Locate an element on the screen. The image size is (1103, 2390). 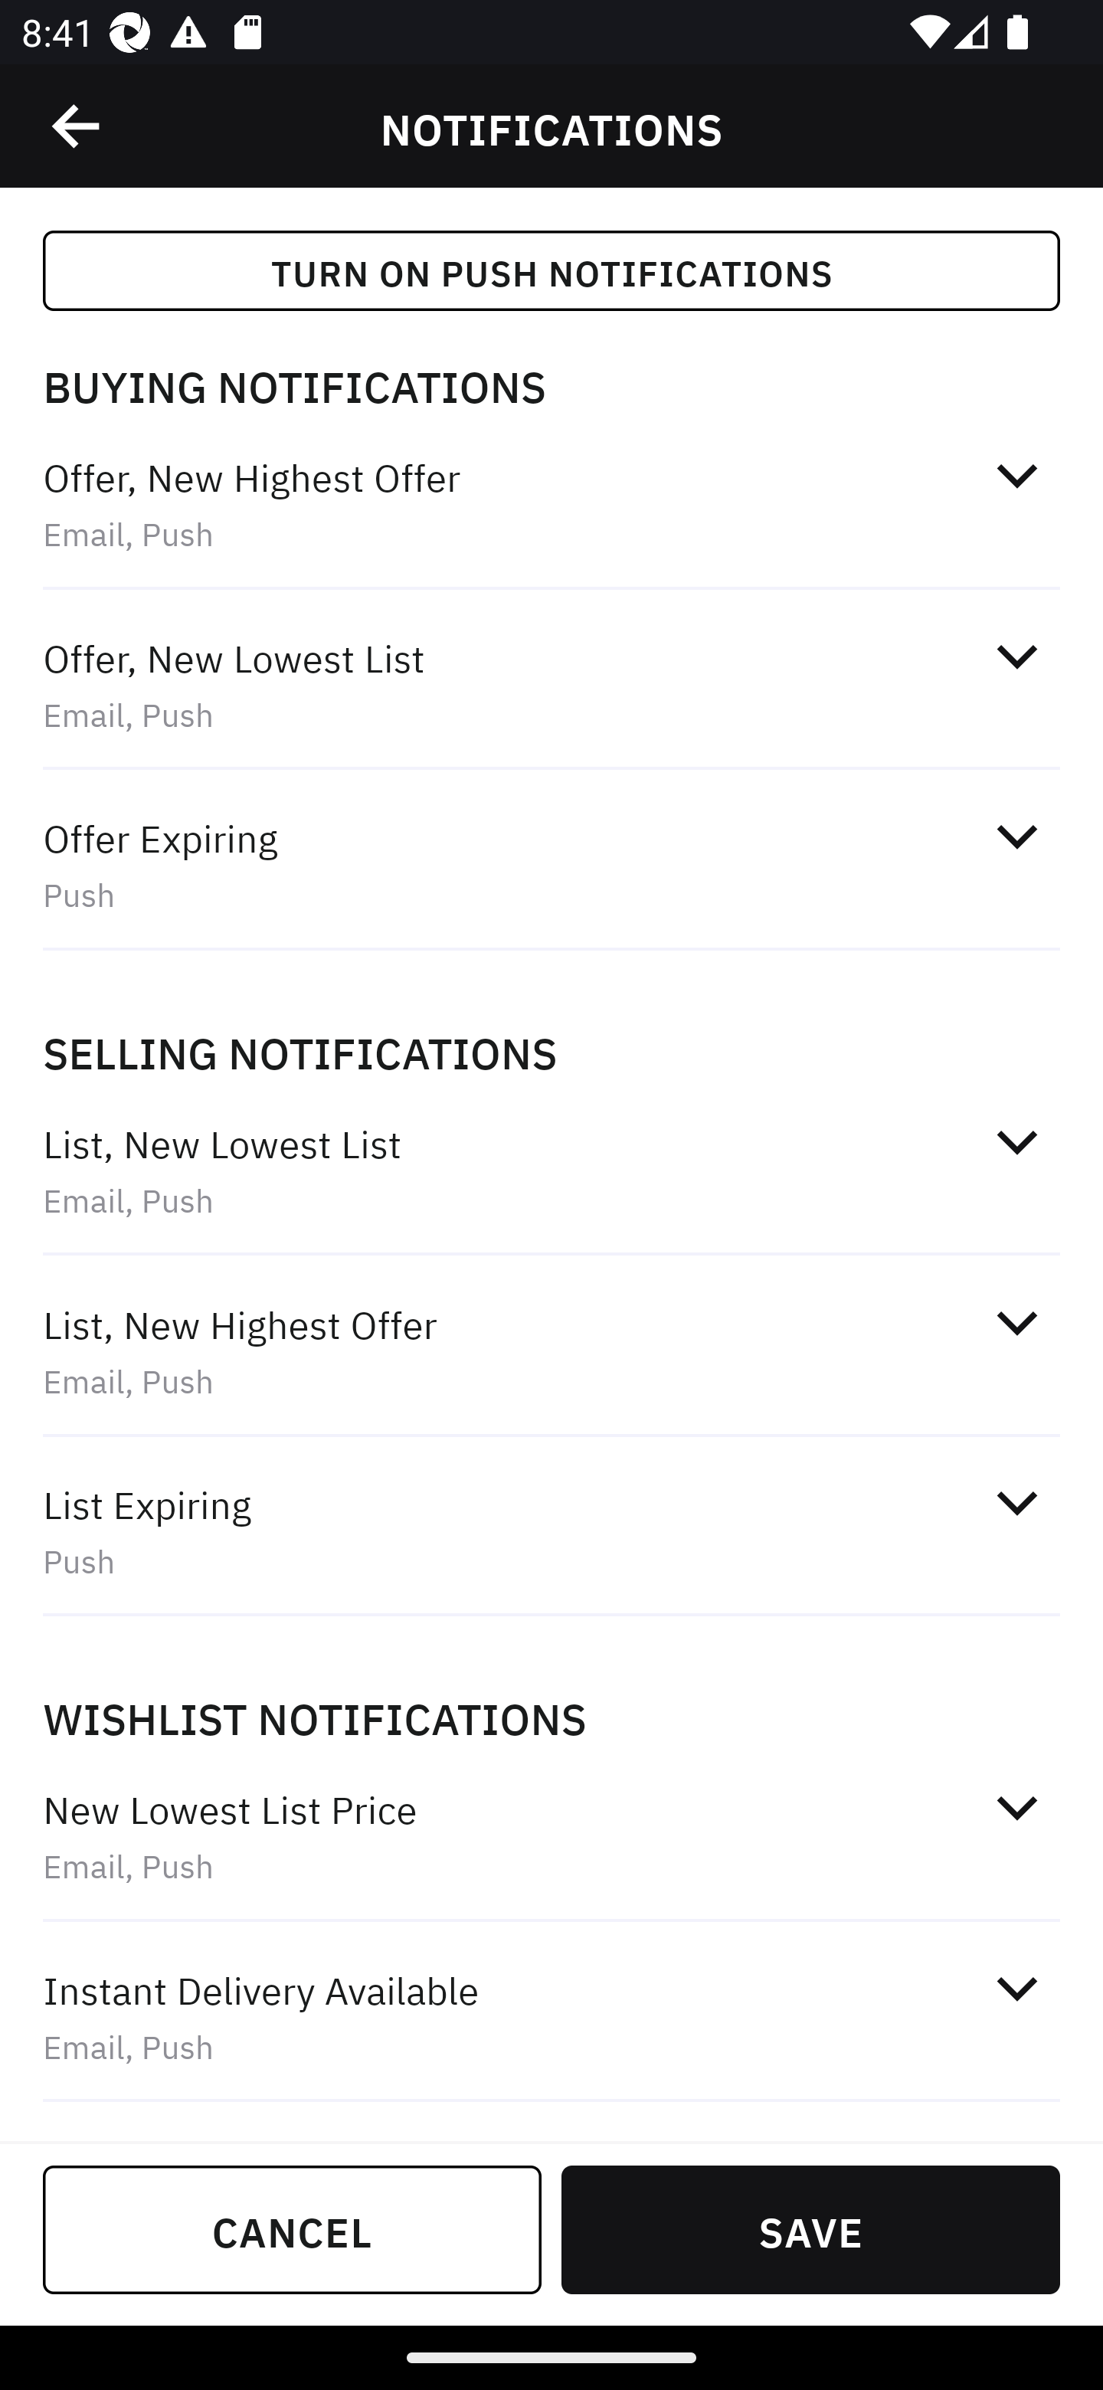
 is located at coordinates (1016, 1989).